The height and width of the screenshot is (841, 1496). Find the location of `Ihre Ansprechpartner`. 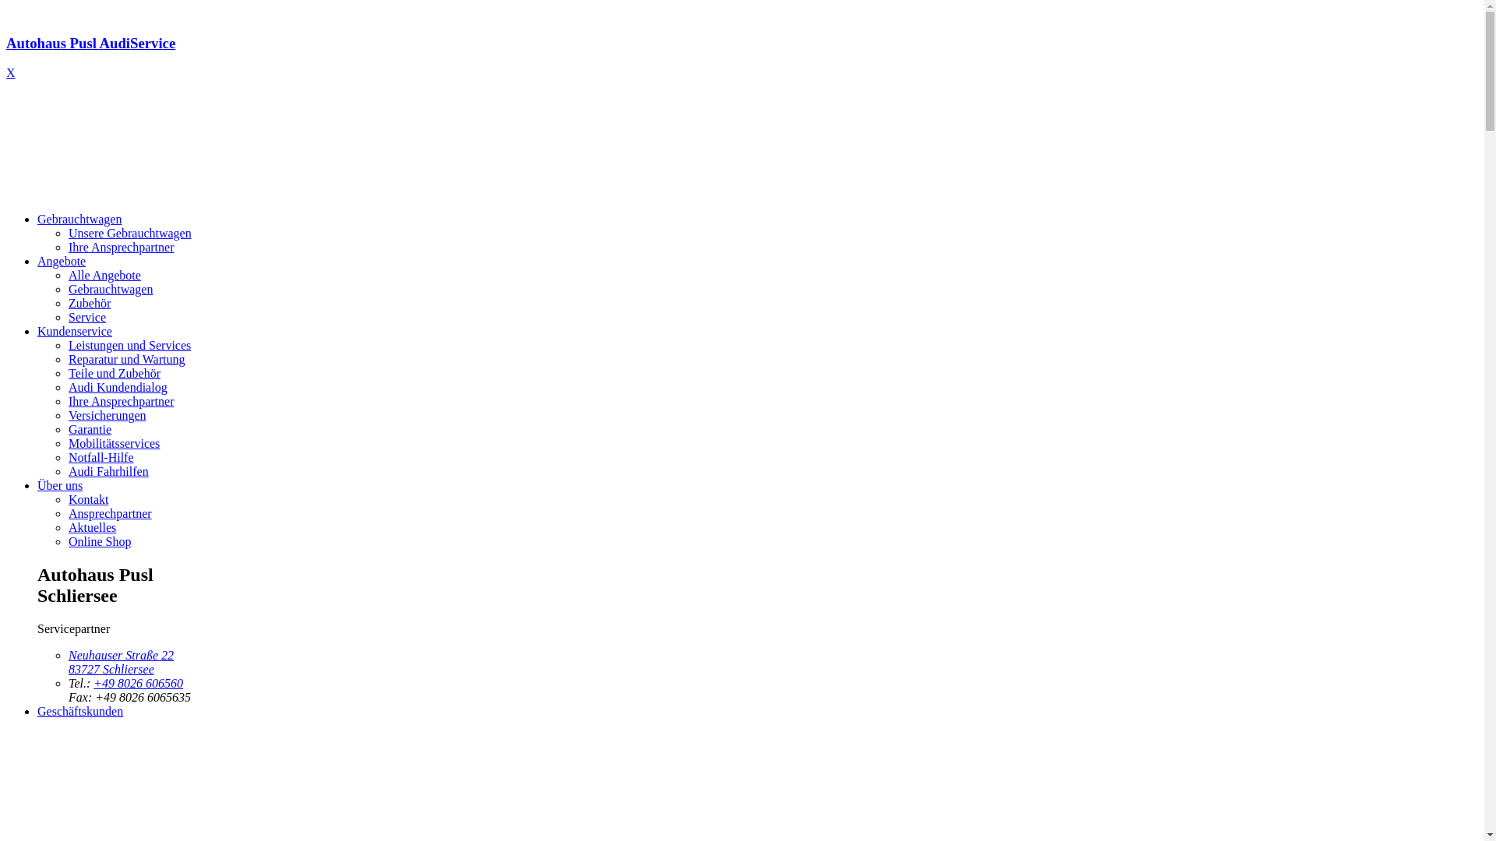

Ihre Ansprechpartner is located at coordinates (122, 402).